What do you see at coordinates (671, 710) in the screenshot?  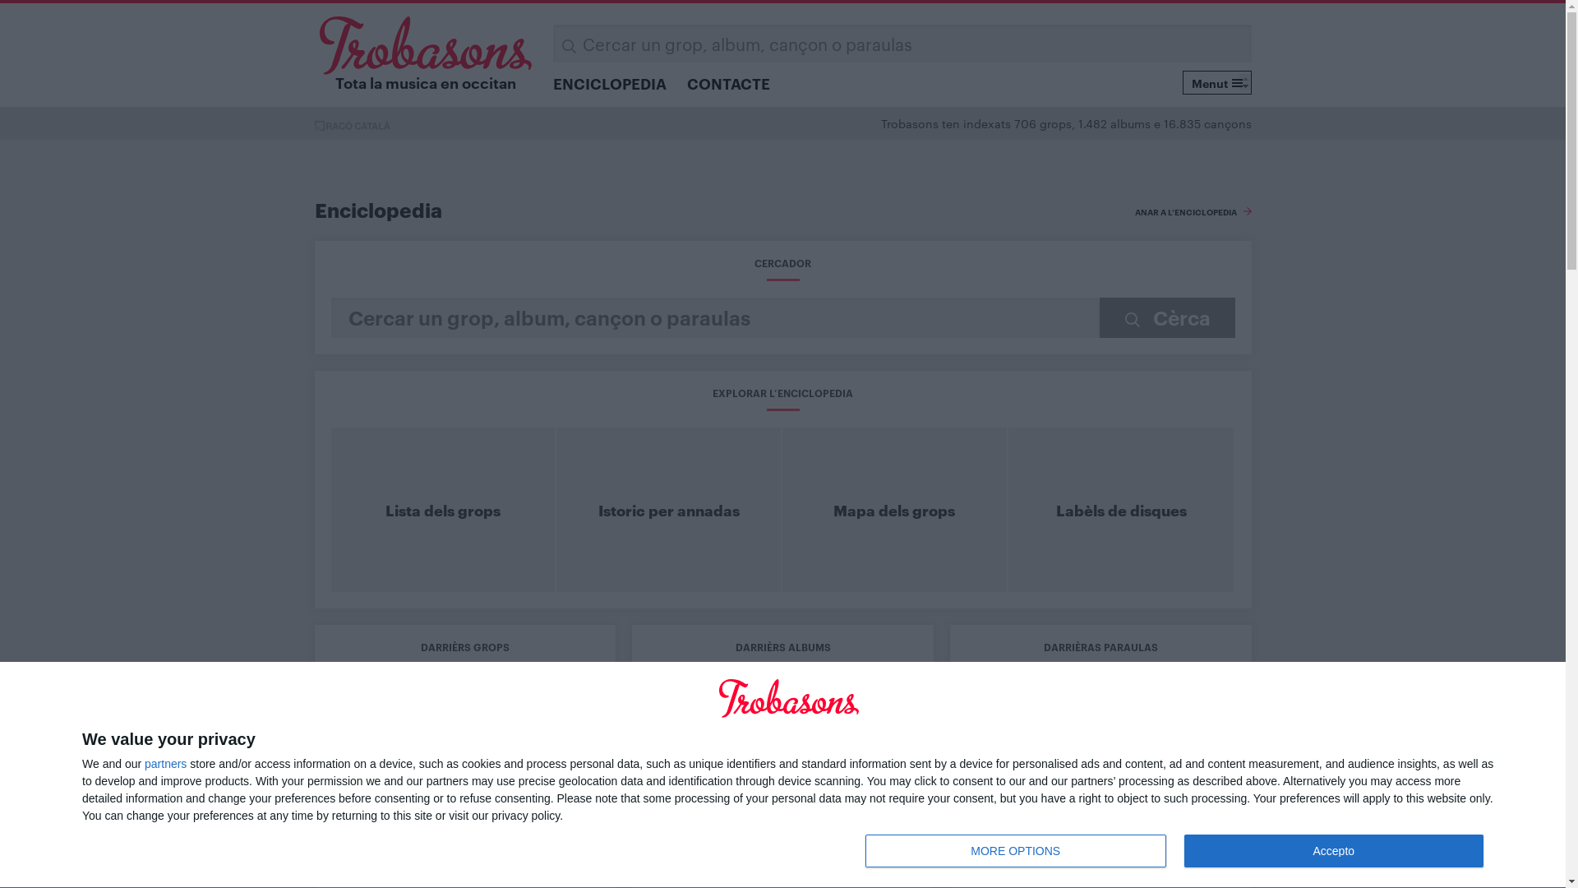 I see `Enciclopedia` at bounding box center [671, 710].